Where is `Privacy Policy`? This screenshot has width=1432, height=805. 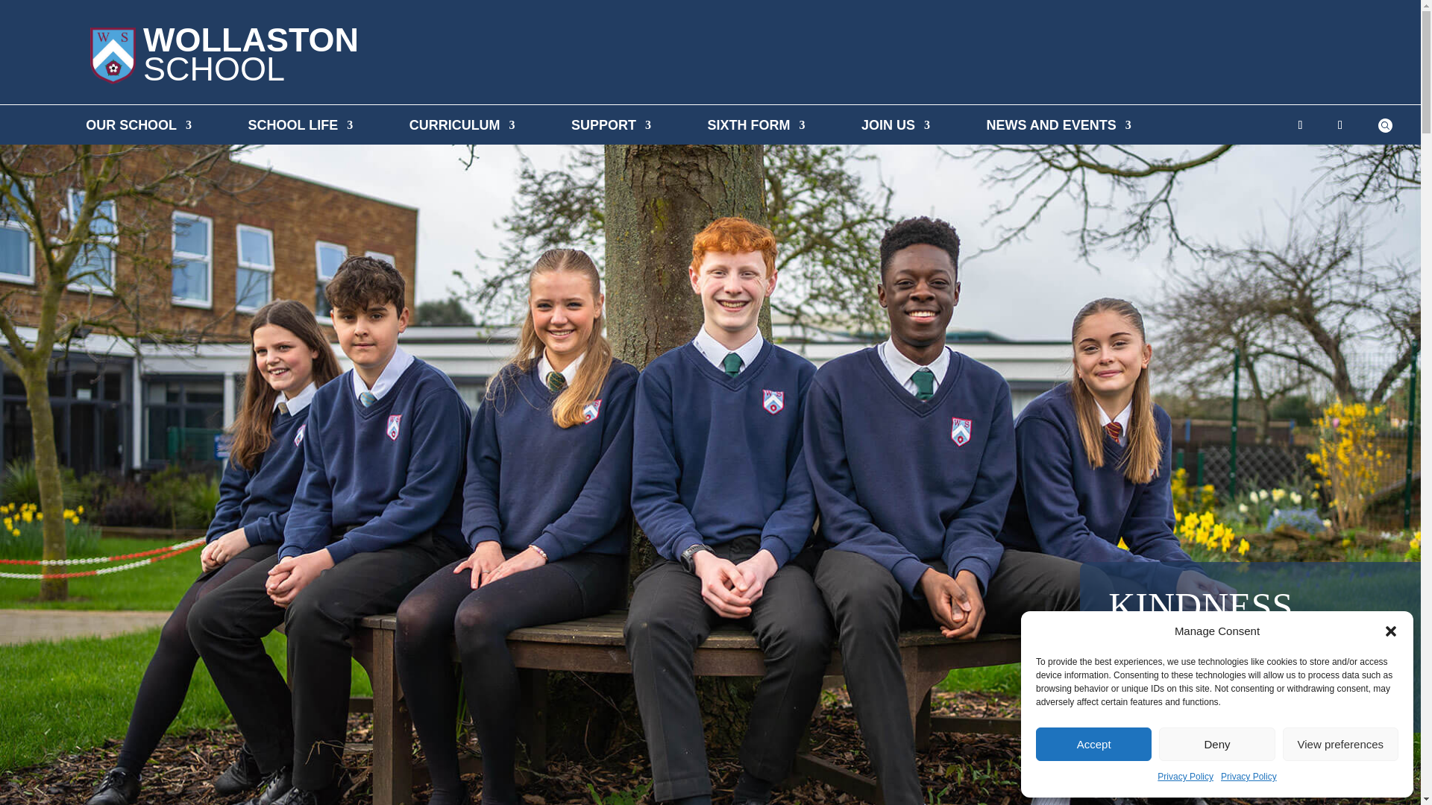
Privacy Policy is located at coordinates (1184, 777).